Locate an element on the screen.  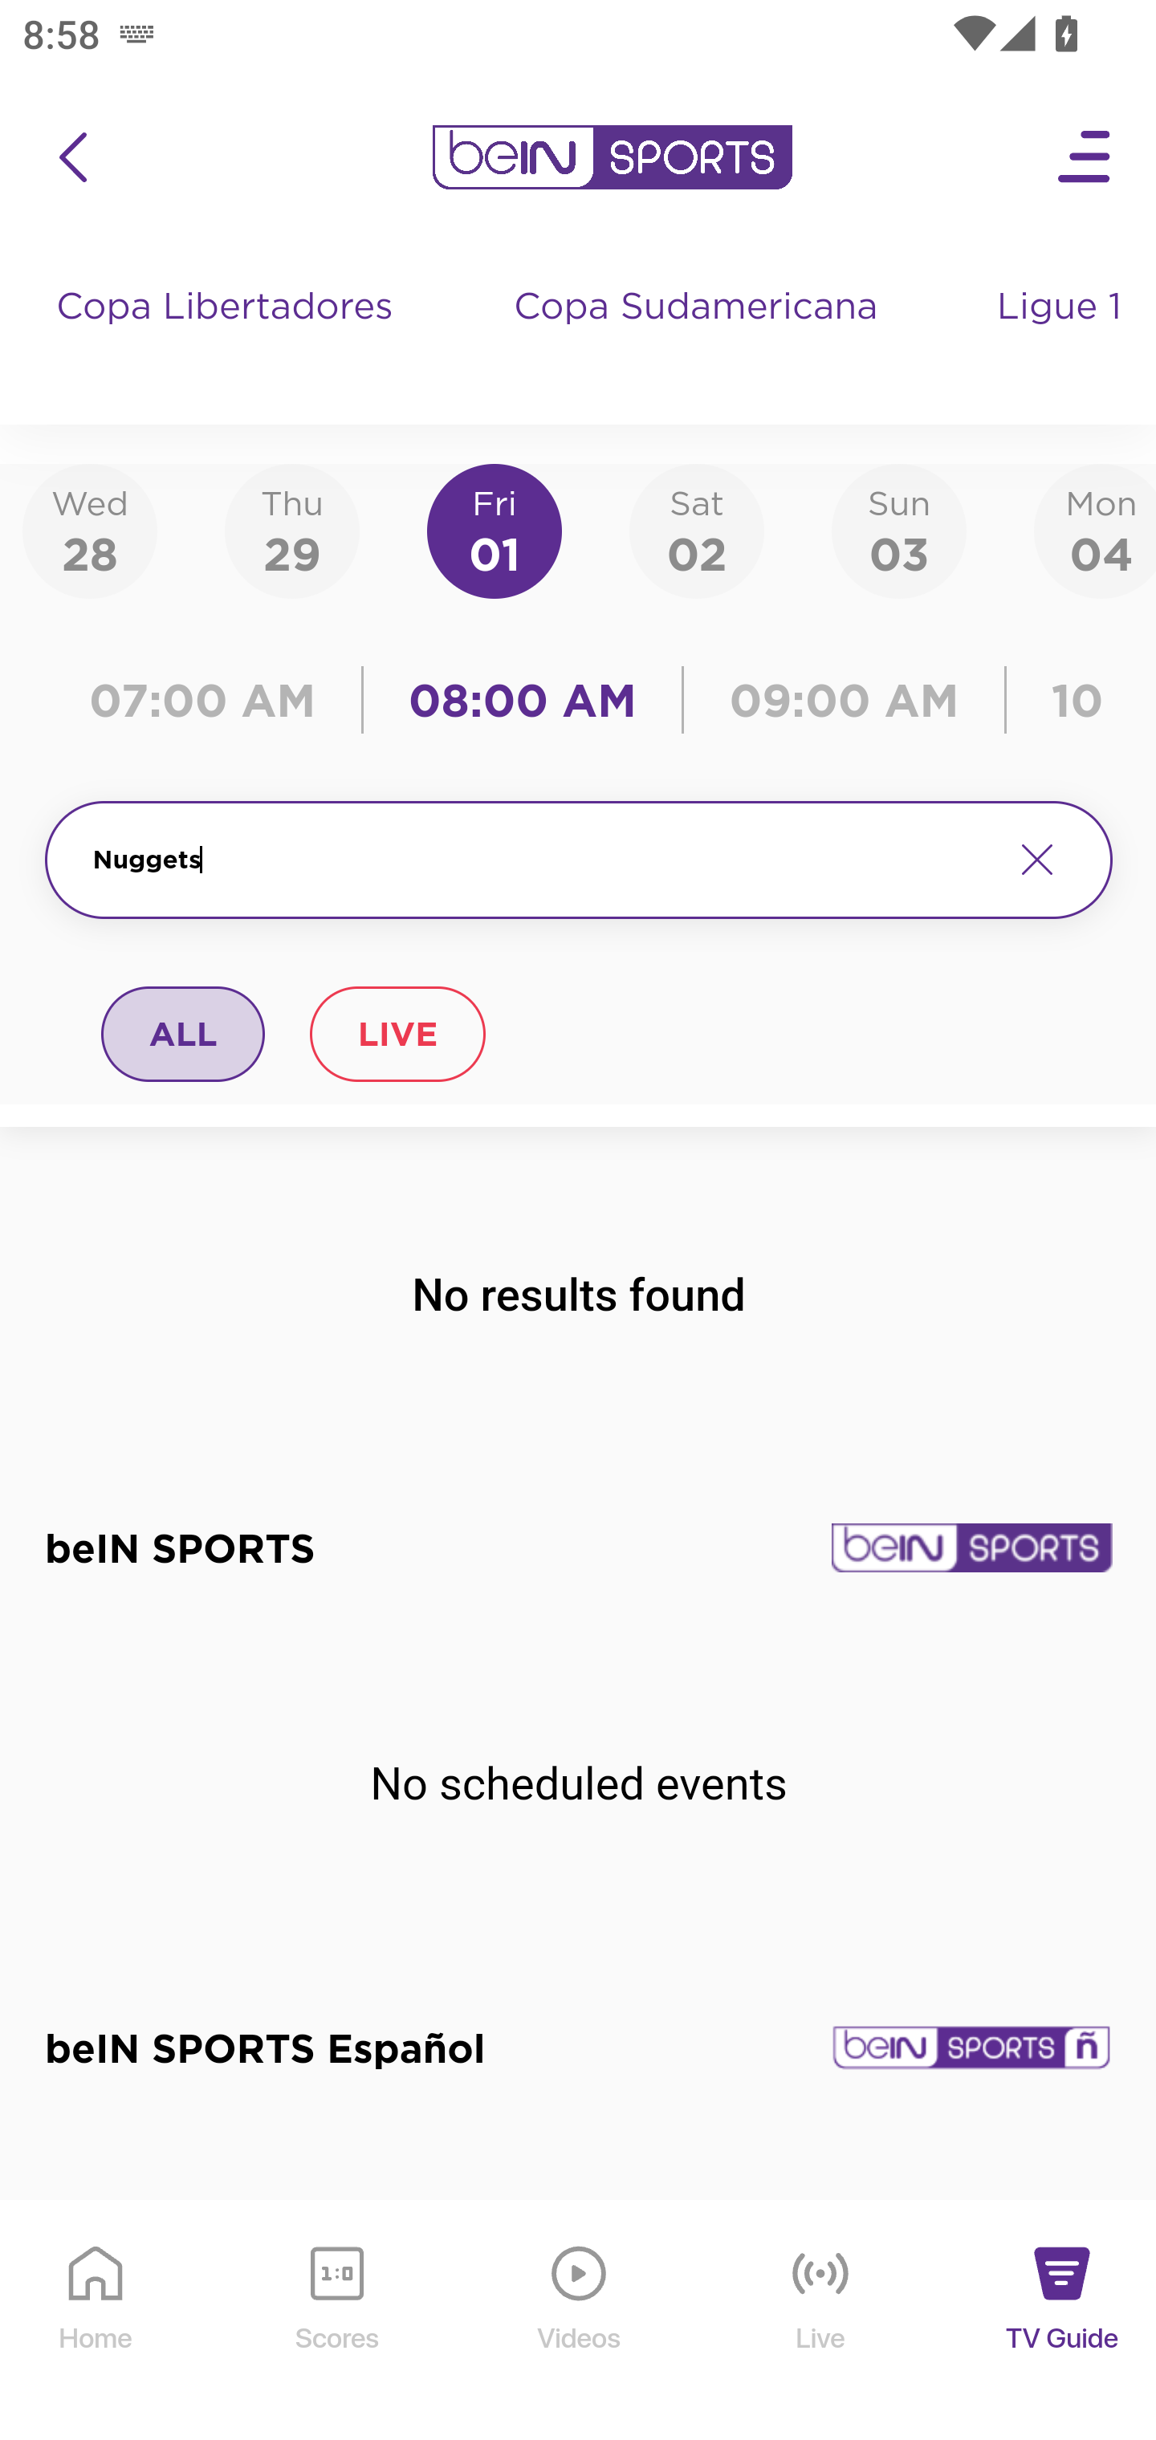
09:00 AM is located at coordinates (845, 700).